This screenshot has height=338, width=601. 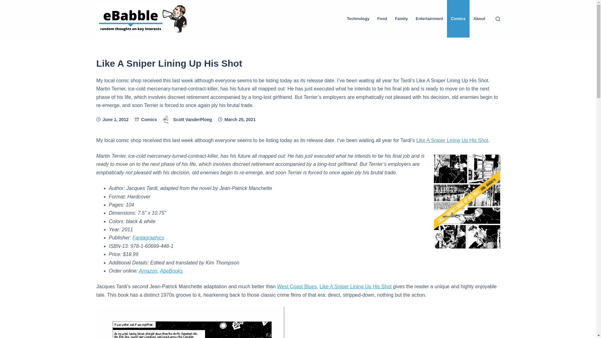 I want to click on Food, so click(x=382, y=19).